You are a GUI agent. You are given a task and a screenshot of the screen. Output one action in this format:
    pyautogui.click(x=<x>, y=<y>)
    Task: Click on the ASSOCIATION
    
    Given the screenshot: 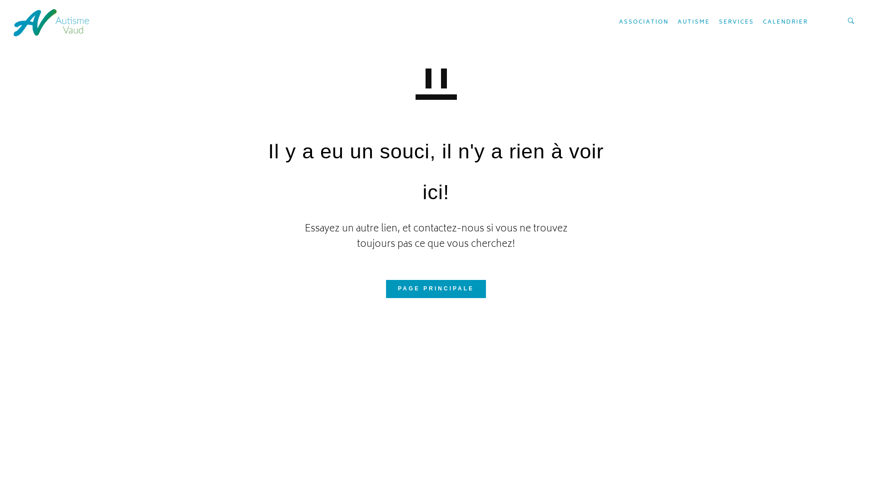 What is the action you would take?
    pyautogui.click(x=644, y=23)
    